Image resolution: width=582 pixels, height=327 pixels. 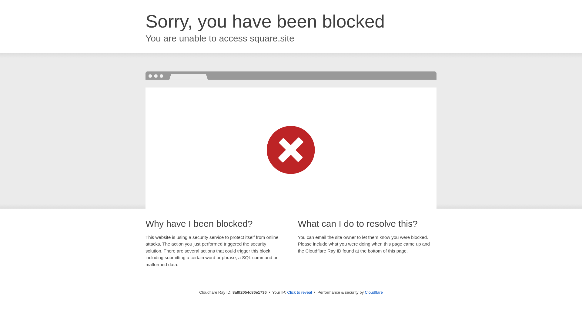 I want to click on Click to reveal, so click(x=299, y=292).